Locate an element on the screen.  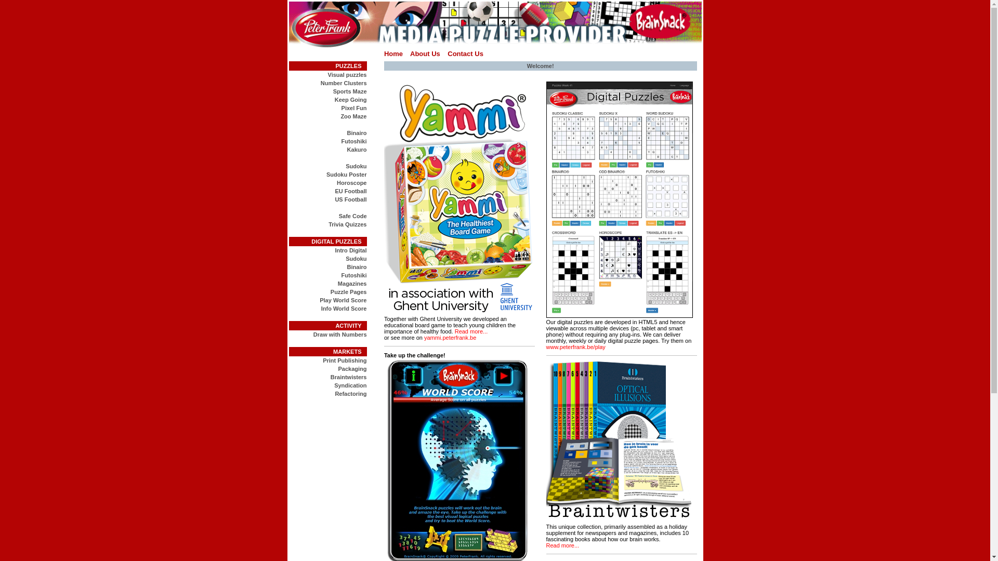
Contact Us is located at coordinates (466, 54).